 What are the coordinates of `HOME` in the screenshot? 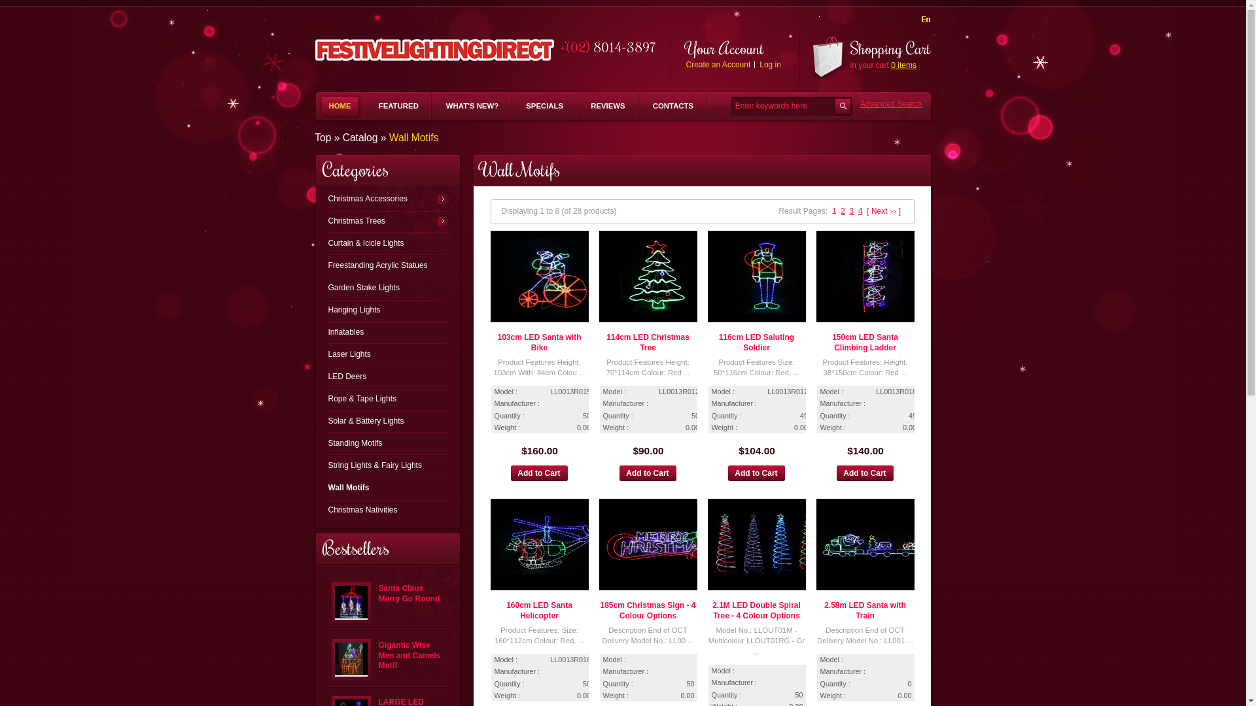 It's located at (340, 106).